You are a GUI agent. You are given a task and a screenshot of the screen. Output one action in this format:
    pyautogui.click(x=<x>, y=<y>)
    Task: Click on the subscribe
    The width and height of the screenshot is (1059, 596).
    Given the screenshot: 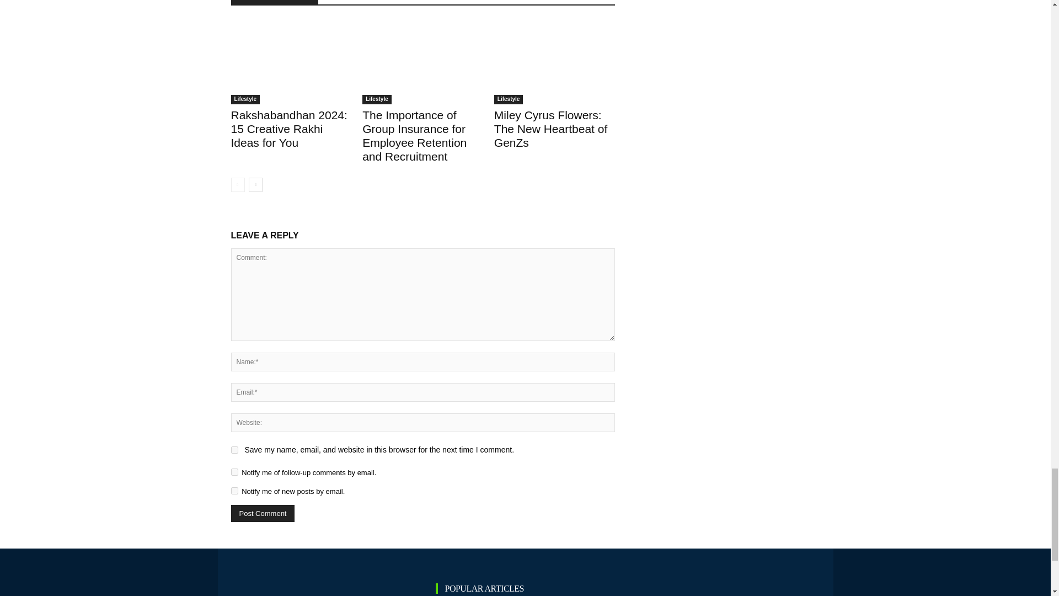 What is the action you would take?
    pyautogui.click(x=234, y=491)
    